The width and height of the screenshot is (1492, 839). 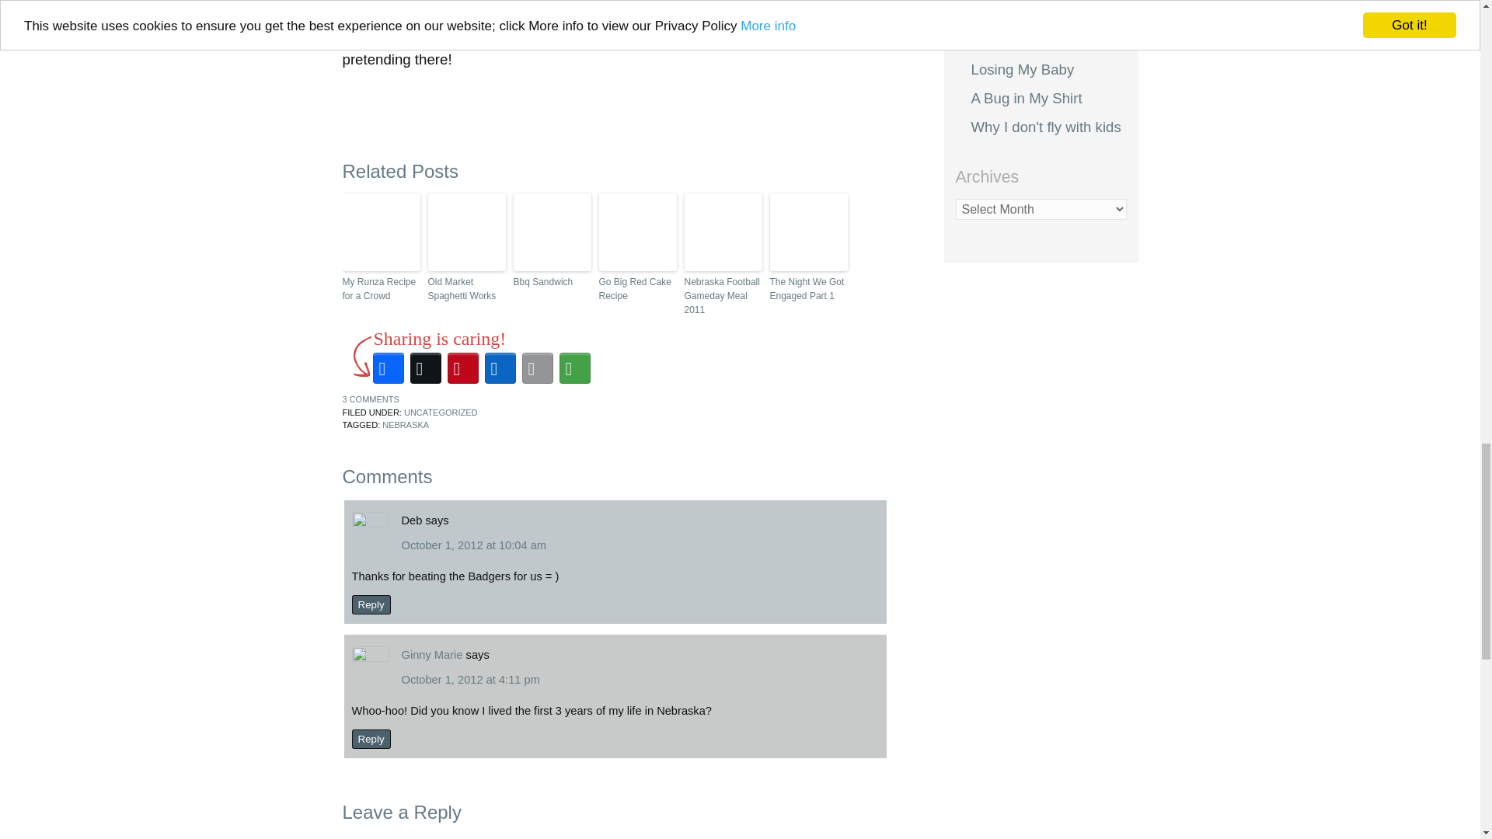 I want to click on More Options, so click(x=575, y=368).